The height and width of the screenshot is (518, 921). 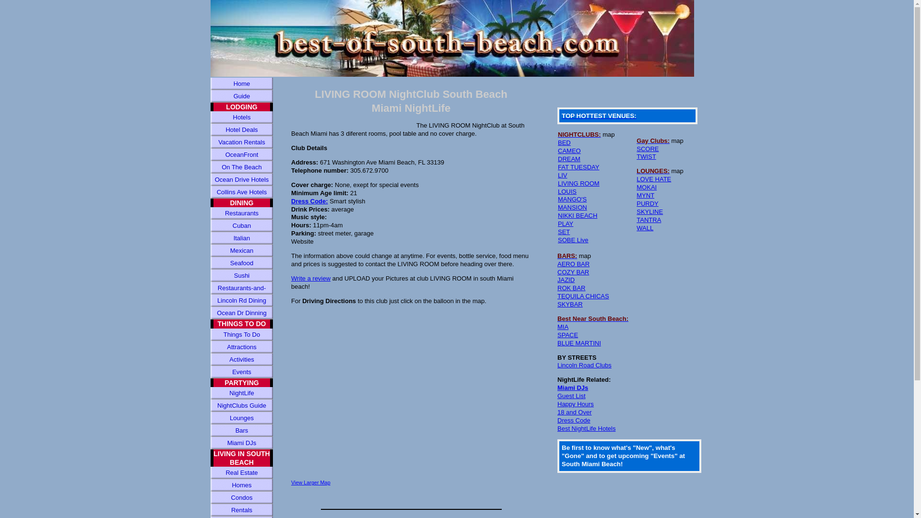 What do you see at coordinates (242, 154) in the screenshot?
I see `OceanFront` at bounding box center [242, 154].